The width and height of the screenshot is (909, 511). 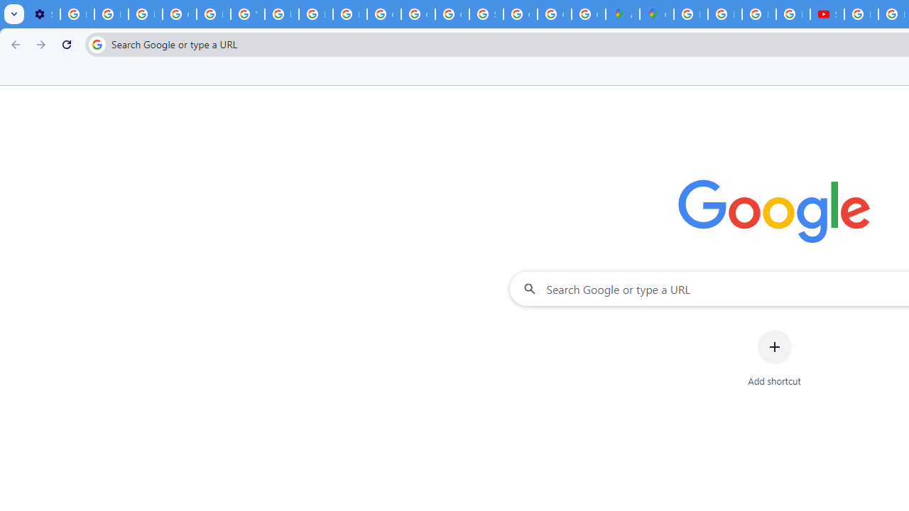 I want to click on YouTube, so click(x=247, y=14).